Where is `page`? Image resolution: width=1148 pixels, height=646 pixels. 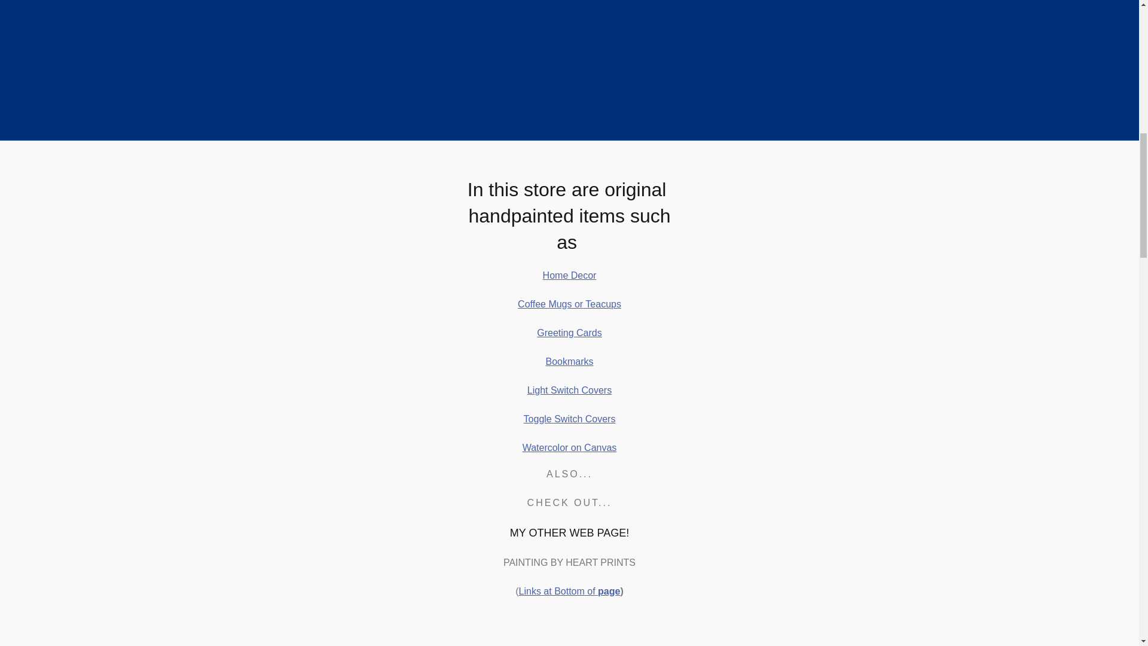
page is located at coordinates (609, 591).